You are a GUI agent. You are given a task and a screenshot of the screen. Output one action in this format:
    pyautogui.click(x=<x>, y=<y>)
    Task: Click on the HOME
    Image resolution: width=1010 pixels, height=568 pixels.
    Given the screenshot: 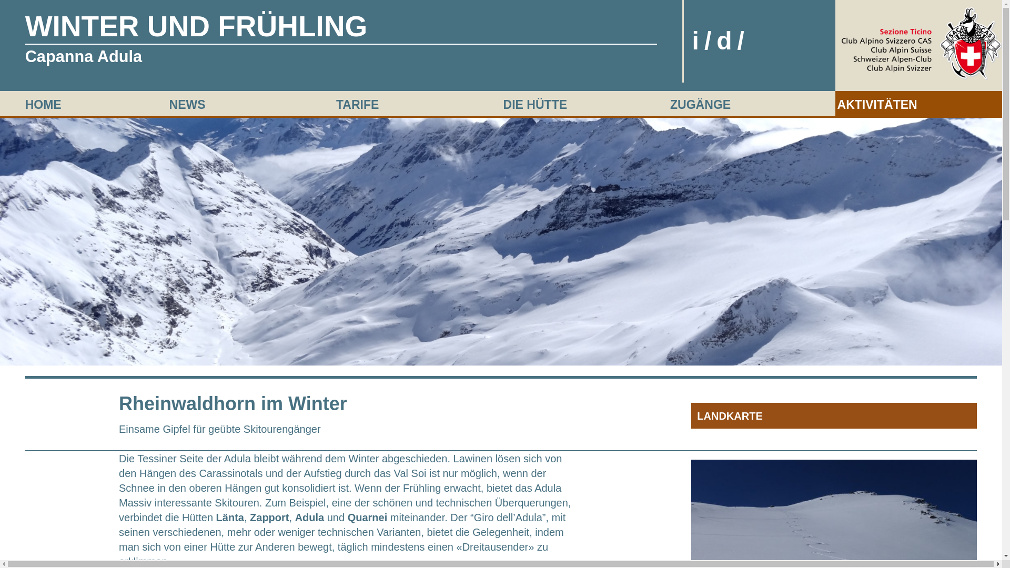 What is the action you would take?
    pyautogui.click(x=43, y=105)
    